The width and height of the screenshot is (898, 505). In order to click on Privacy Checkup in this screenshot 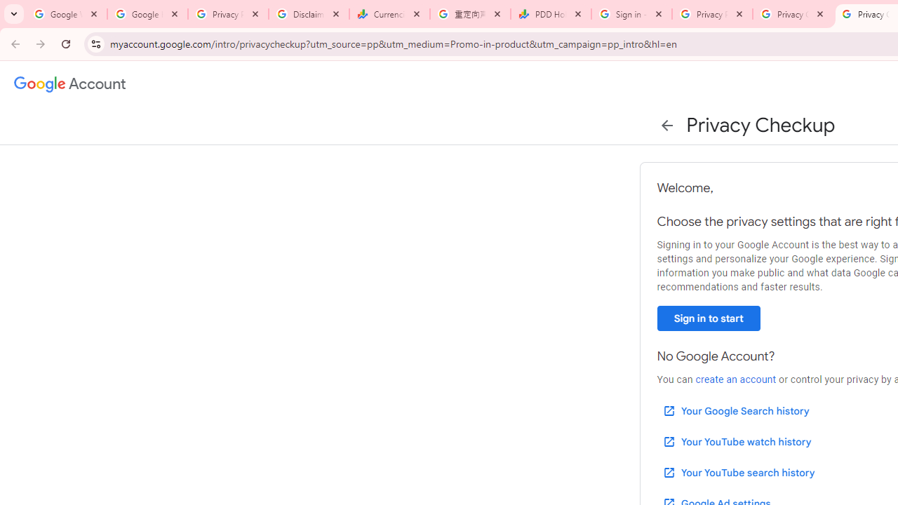, I will do `click(793, 14)`.